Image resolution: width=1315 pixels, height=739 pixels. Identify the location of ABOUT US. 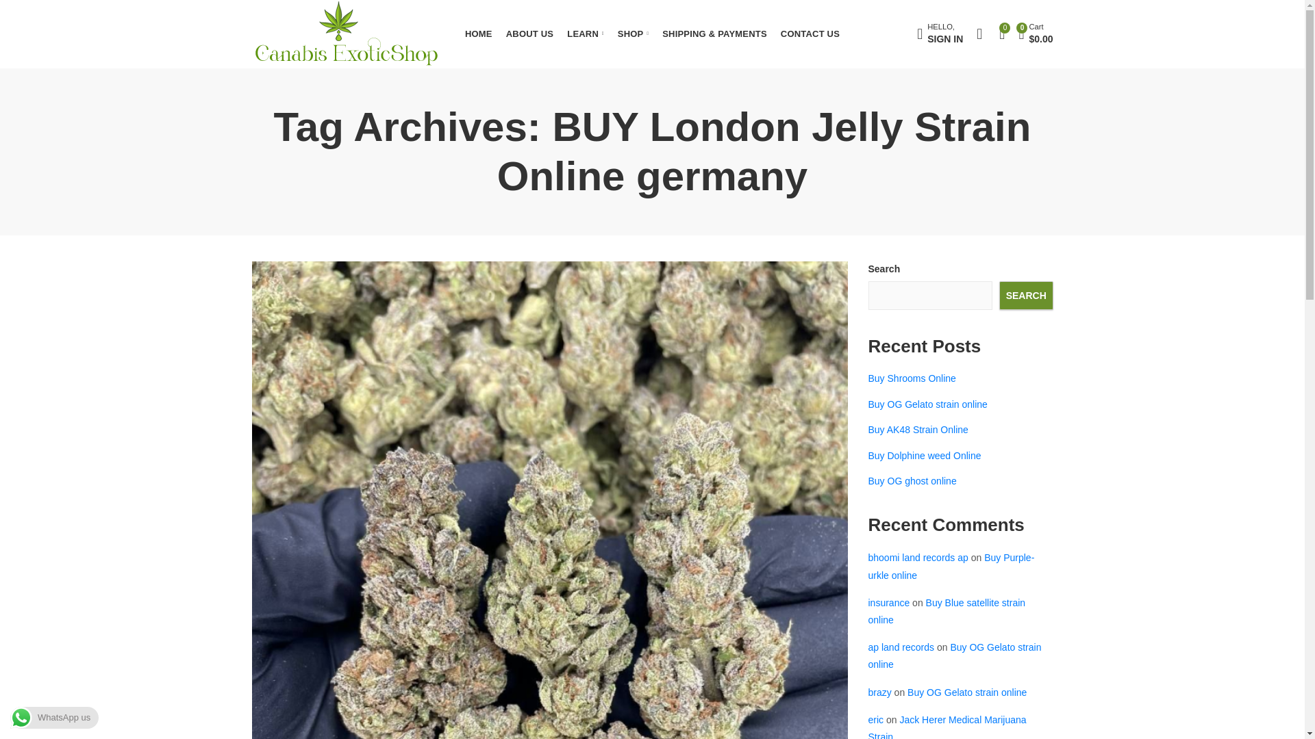
(530, 34).